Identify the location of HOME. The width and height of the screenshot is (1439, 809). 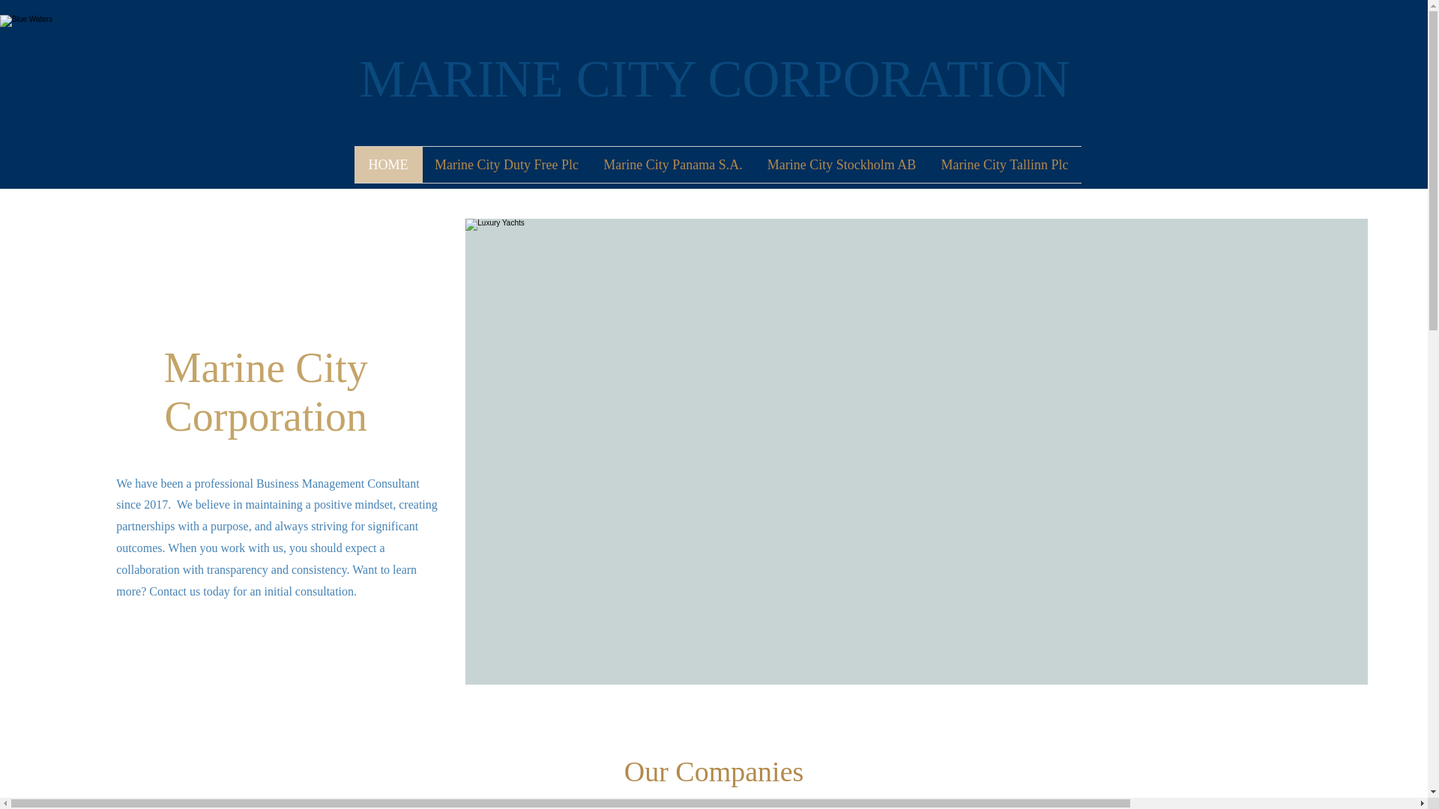
(387, 165).